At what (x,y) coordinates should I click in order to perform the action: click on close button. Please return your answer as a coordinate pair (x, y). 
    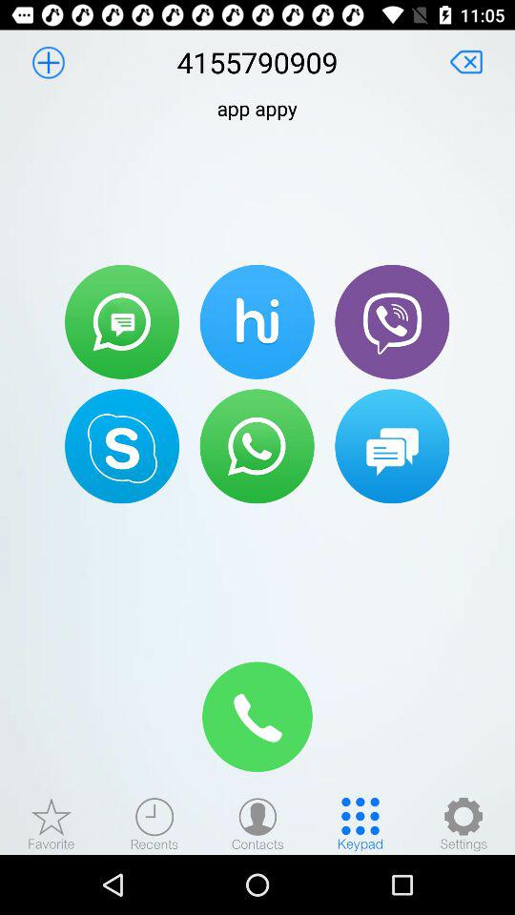
    Looking at the image, I should click on (466, 62).